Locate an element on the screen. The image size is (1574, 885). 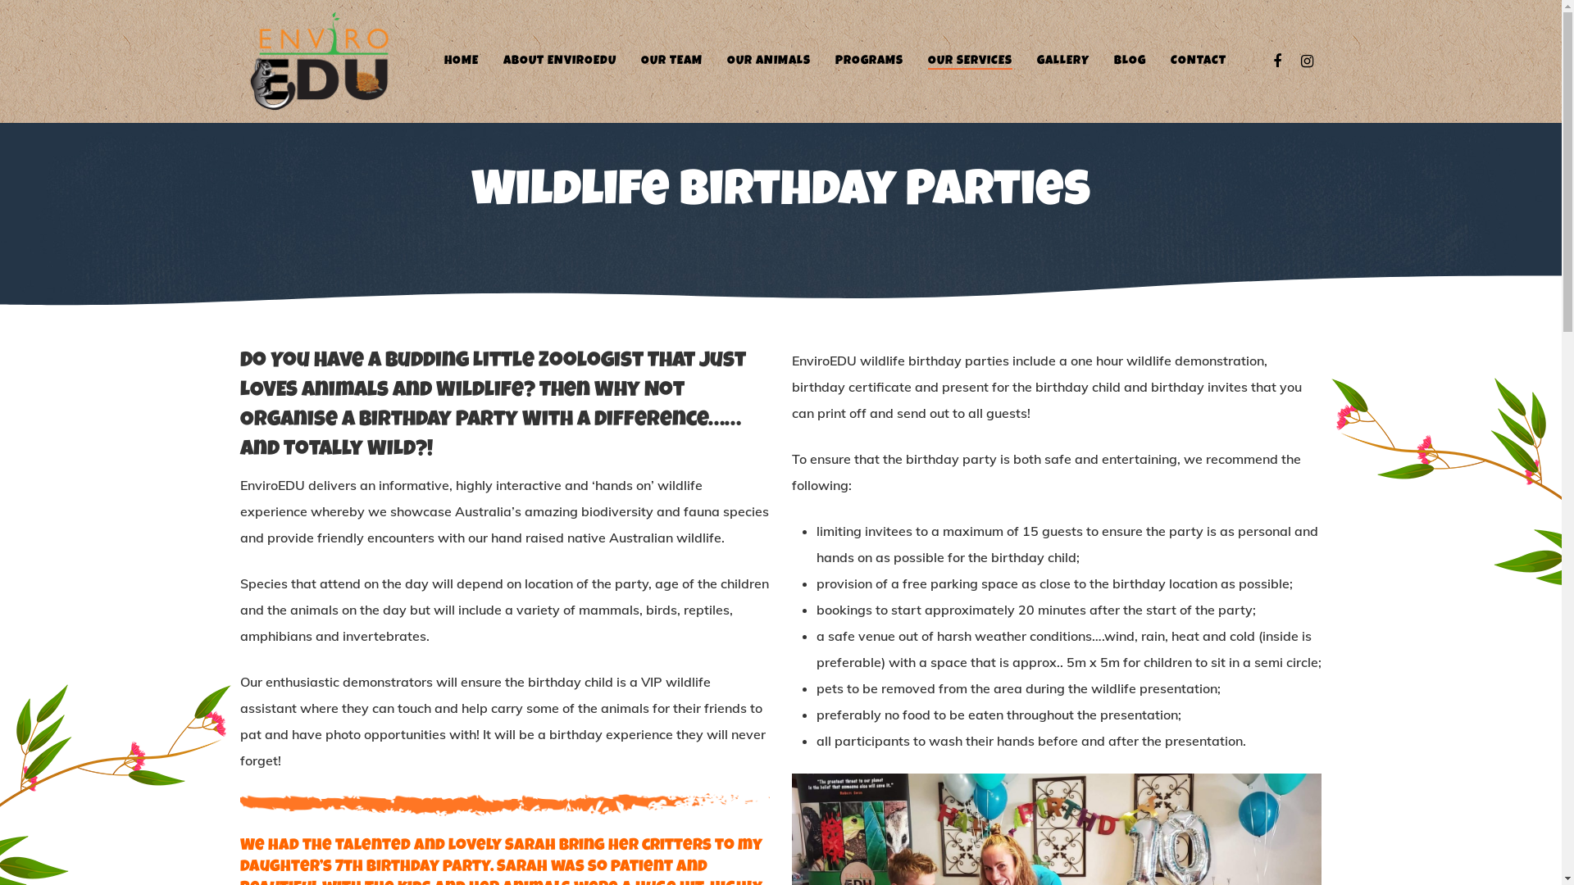
PROGRAMS is located at coordinates (868, 61).